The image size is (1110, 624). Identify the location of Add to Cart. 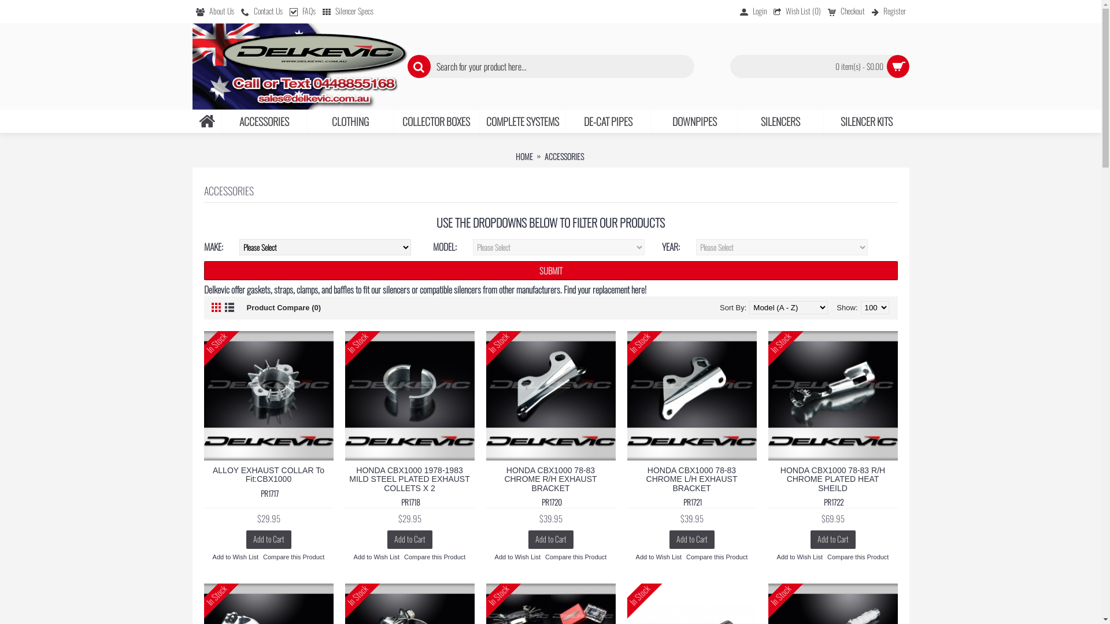
(269, 540).